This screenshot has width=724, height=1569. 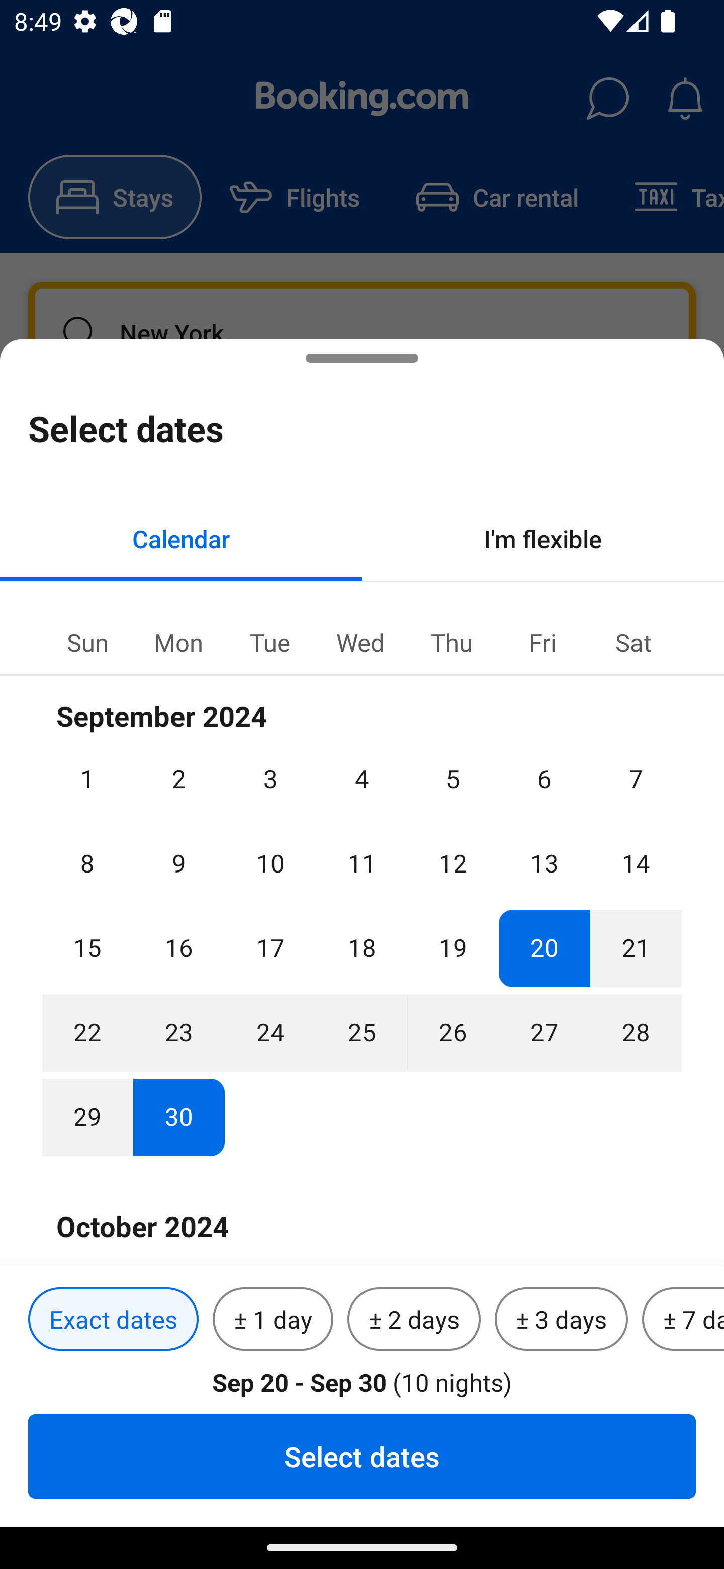 I want to click on I'm flexible, so click(x=543, y=538).